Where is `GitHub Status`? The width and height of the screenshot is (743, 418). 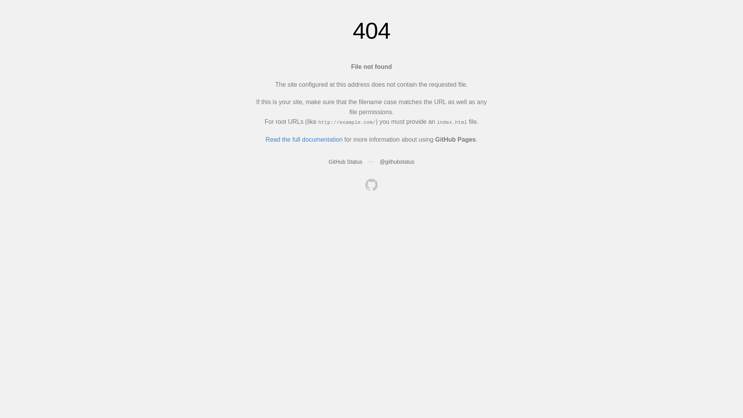
GitHub Status is located at coordinates (345, 162).